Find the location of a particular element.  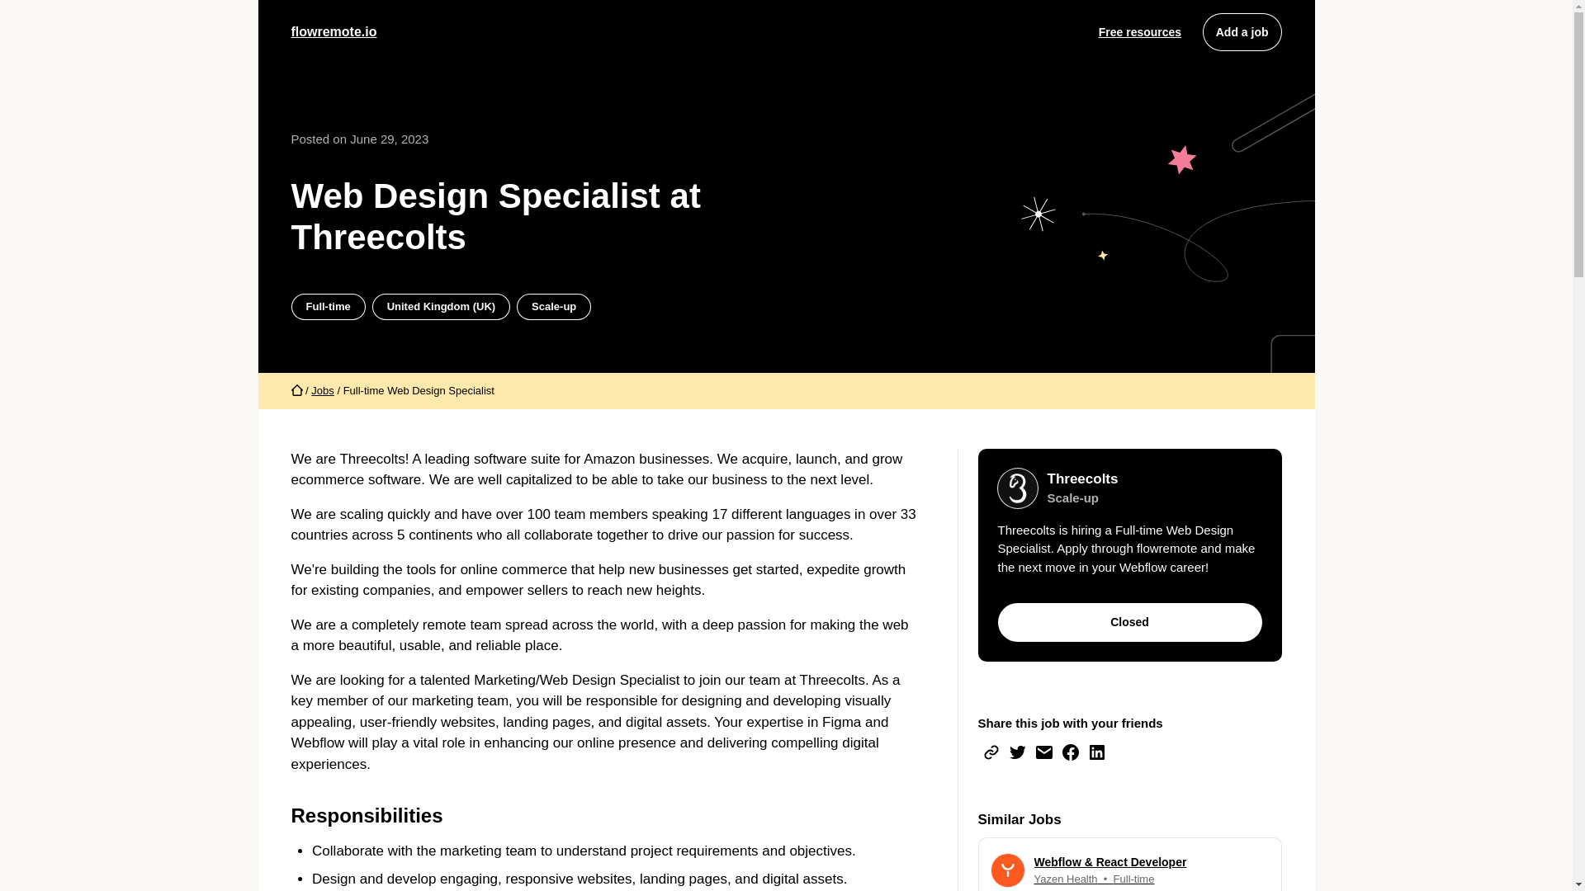

Jobs is located at coordinates (1096, 752).